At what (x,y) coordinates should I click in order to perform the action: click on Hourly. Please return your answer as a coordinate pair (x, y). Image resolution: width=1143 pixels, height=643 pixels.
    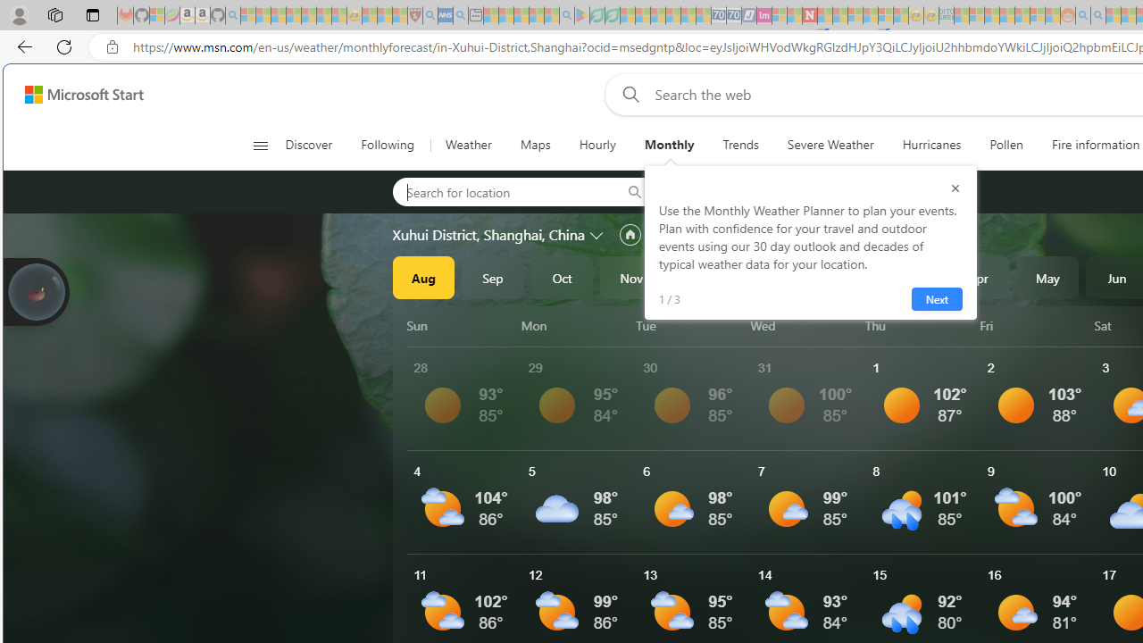
    Looking at the image, I should click on (597, 145).